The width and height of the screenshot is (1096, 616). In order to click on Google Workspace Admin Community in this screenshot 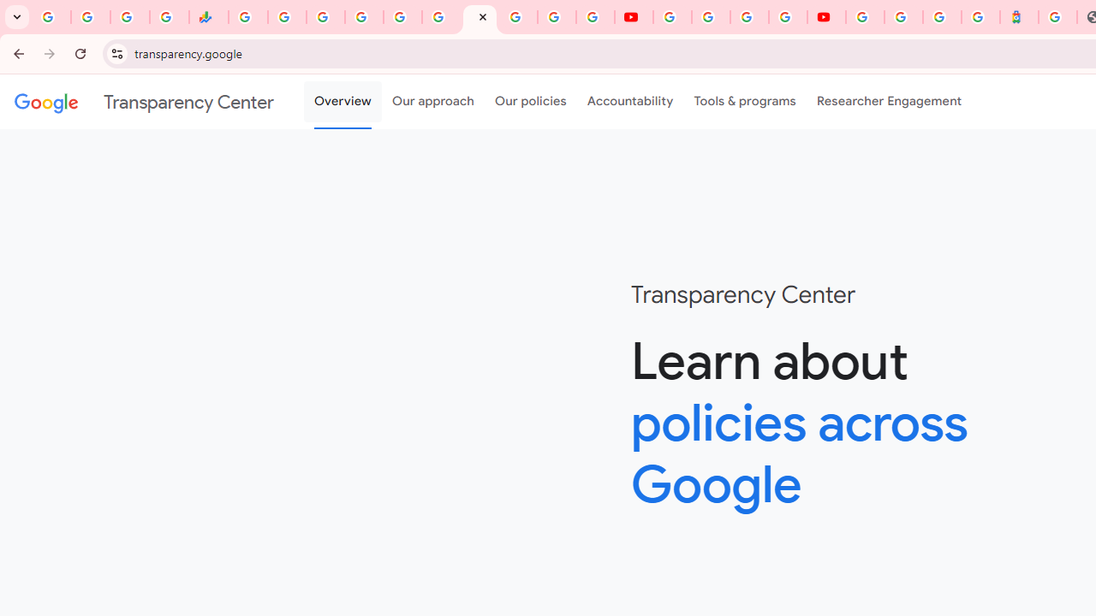, I will do `click(51, 17)`.